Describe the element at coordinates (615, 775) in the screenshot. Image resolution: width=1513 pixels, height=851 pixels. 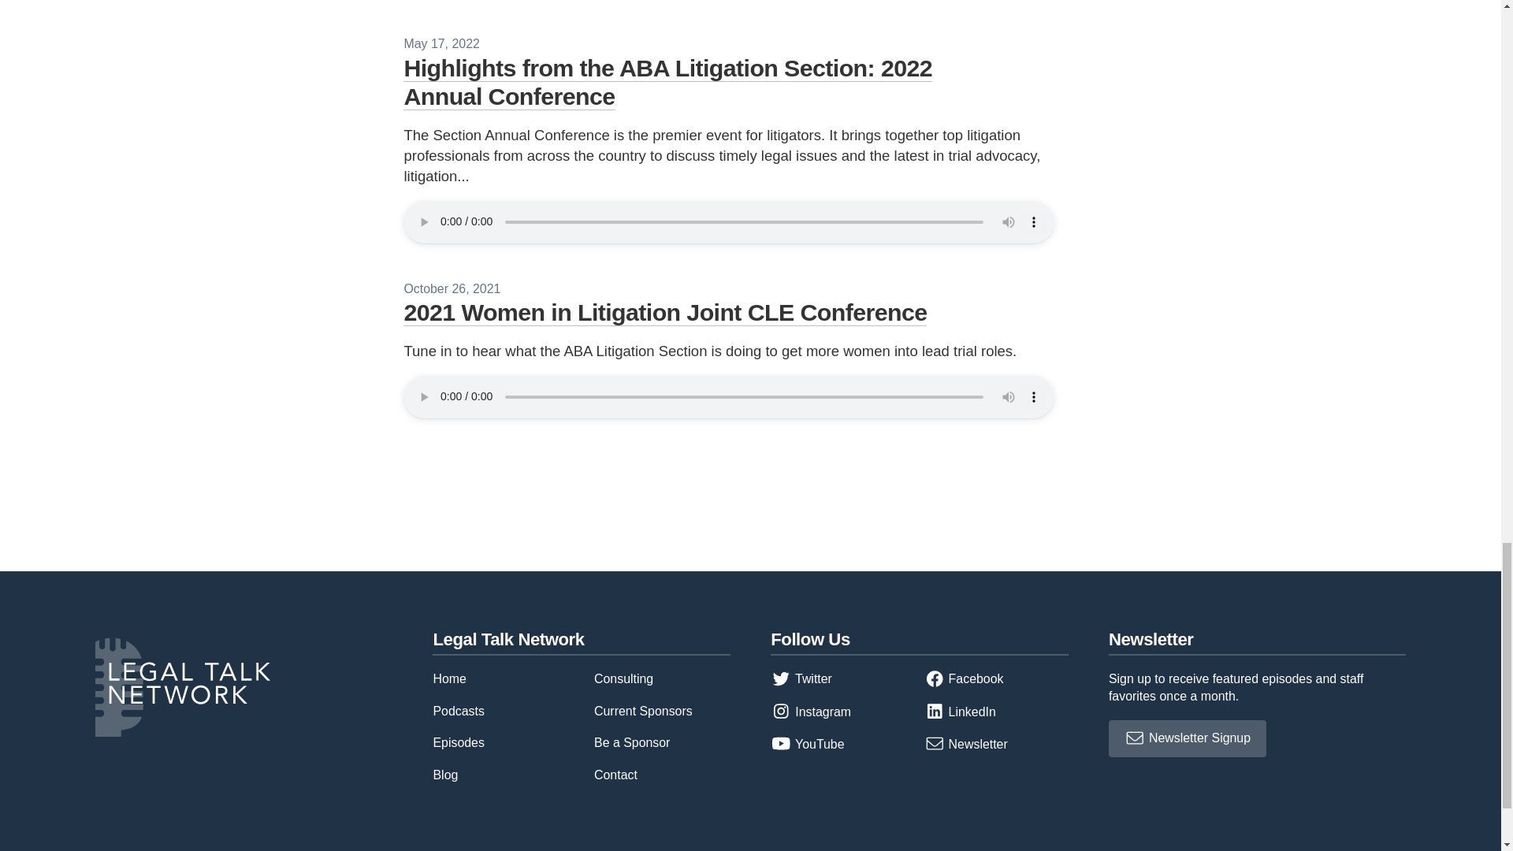
I see `Contact` at that location.